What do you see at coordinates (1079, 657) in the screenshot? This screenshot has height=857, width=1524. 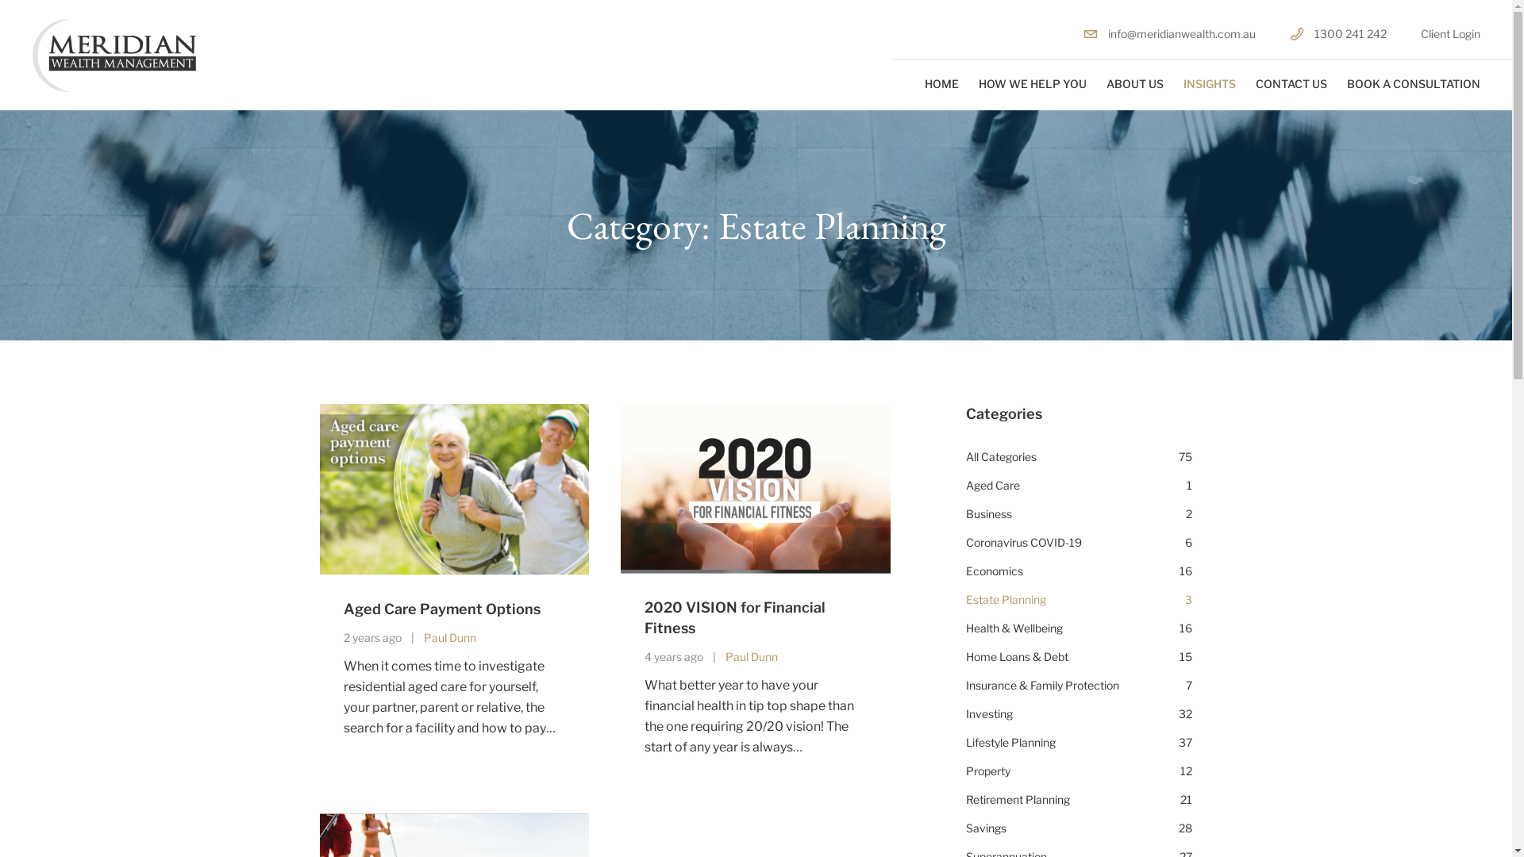 I see `Home Loans & Debt
15` at bounding box center [1079, 657].